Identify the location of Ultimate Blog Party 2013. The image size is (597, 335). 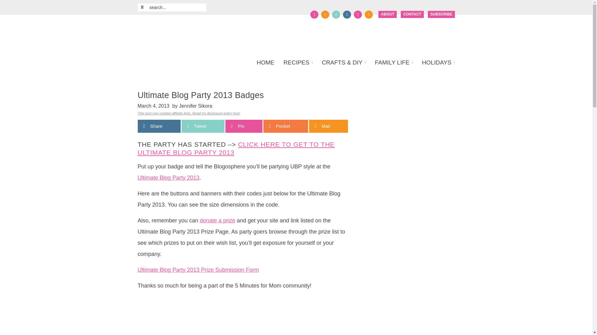
(236, 148).